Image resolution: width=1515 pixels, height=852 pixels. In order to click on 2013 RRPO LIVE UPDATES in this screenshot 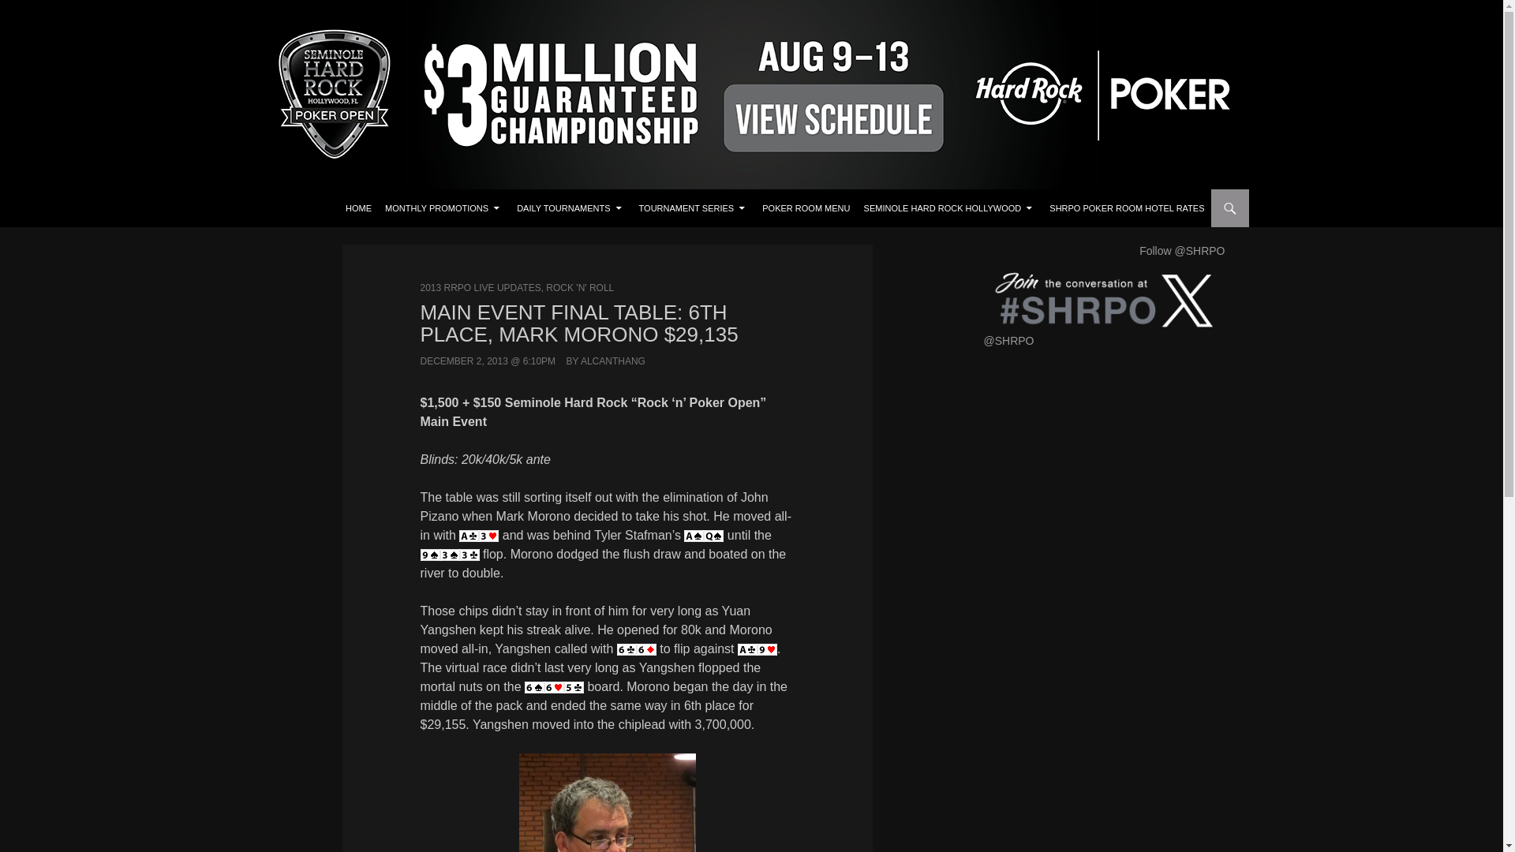, I will do `click(480, 287)`.